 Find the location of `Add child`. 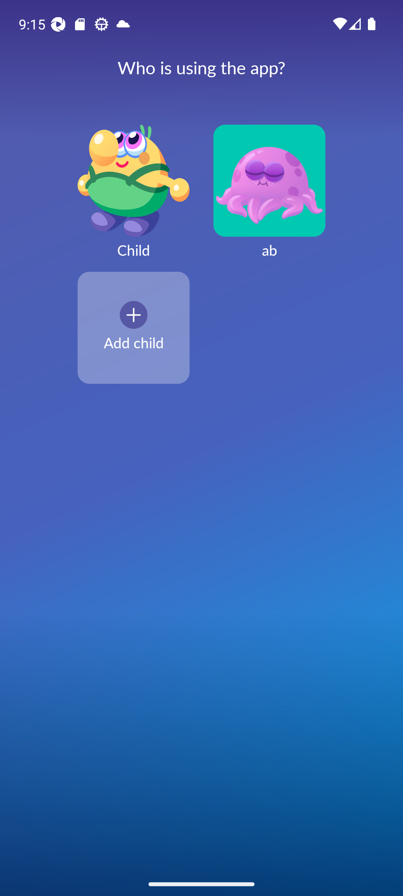

Add child is located at coordinates (134, 327).